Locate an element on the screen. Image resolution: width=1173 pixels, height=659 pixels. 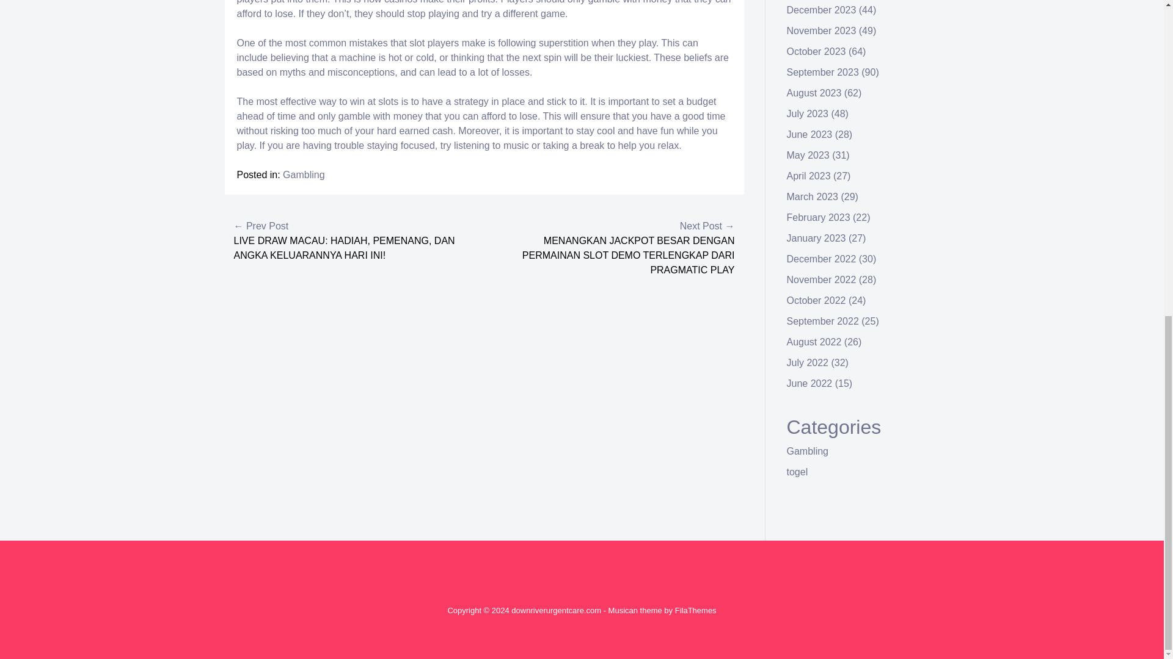
December 2022 is located at coordinates (821, 259).